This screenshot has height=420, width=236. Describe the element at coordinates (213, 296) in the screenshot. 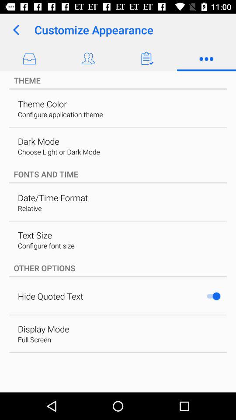

I see `turn on icon below the other options app` at that location.